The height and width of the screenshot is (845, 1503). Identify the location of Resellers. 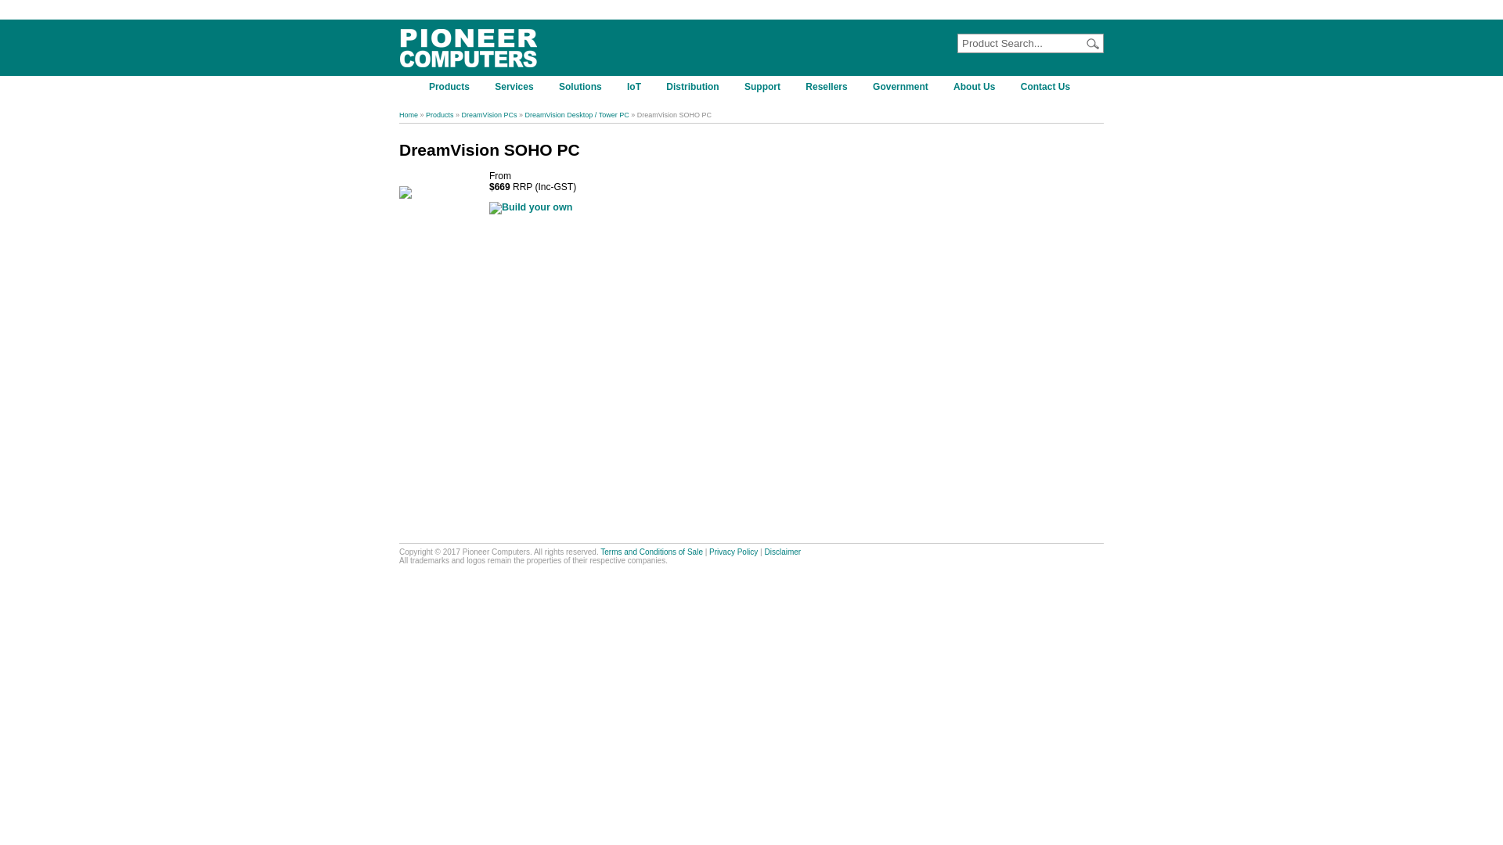
(828, 87).